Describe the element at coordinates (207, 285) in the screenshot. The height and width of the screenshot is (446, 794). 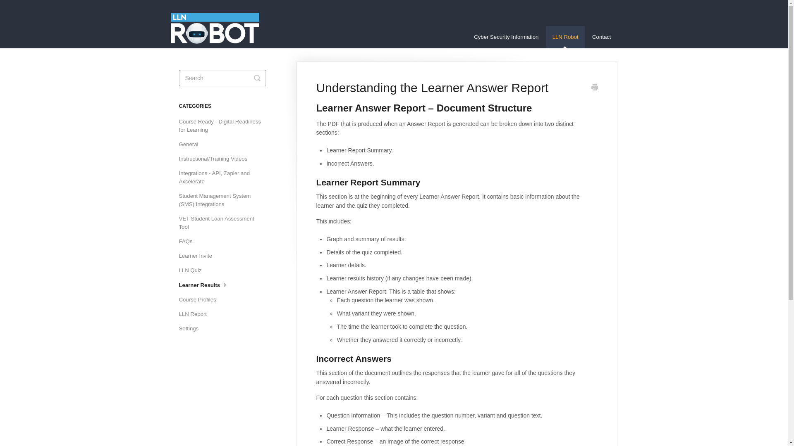
I see `Learner Results` at that location.